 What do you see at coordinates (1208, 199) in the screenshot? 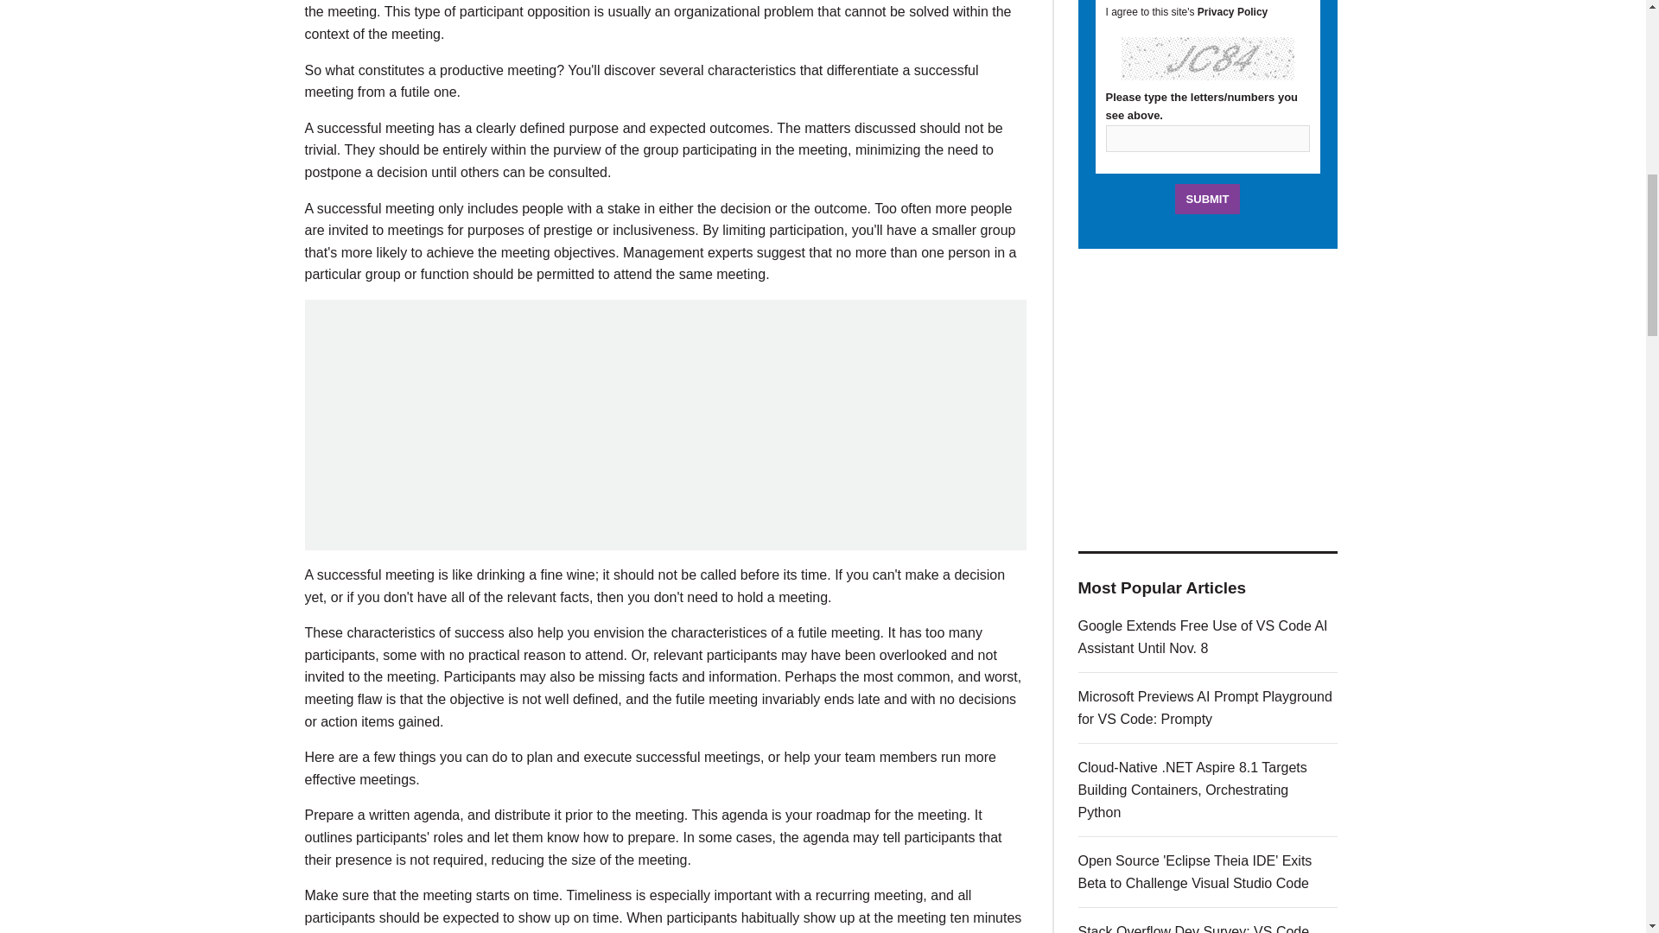
I see `Submit` at bounding box center [1208, 199].